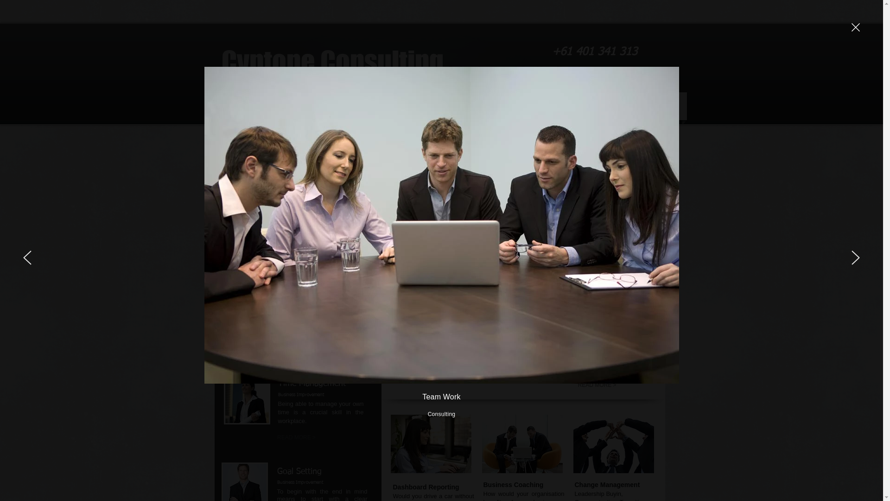 The height and width of the screenshot is (501, 890). What do you see at coordinates (247, 401) in the screenshot?
I see `Time Management` at bounding box center [247, 401].